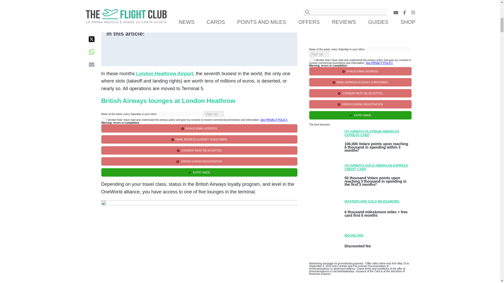  I want to click on 1, so click(104, 119).